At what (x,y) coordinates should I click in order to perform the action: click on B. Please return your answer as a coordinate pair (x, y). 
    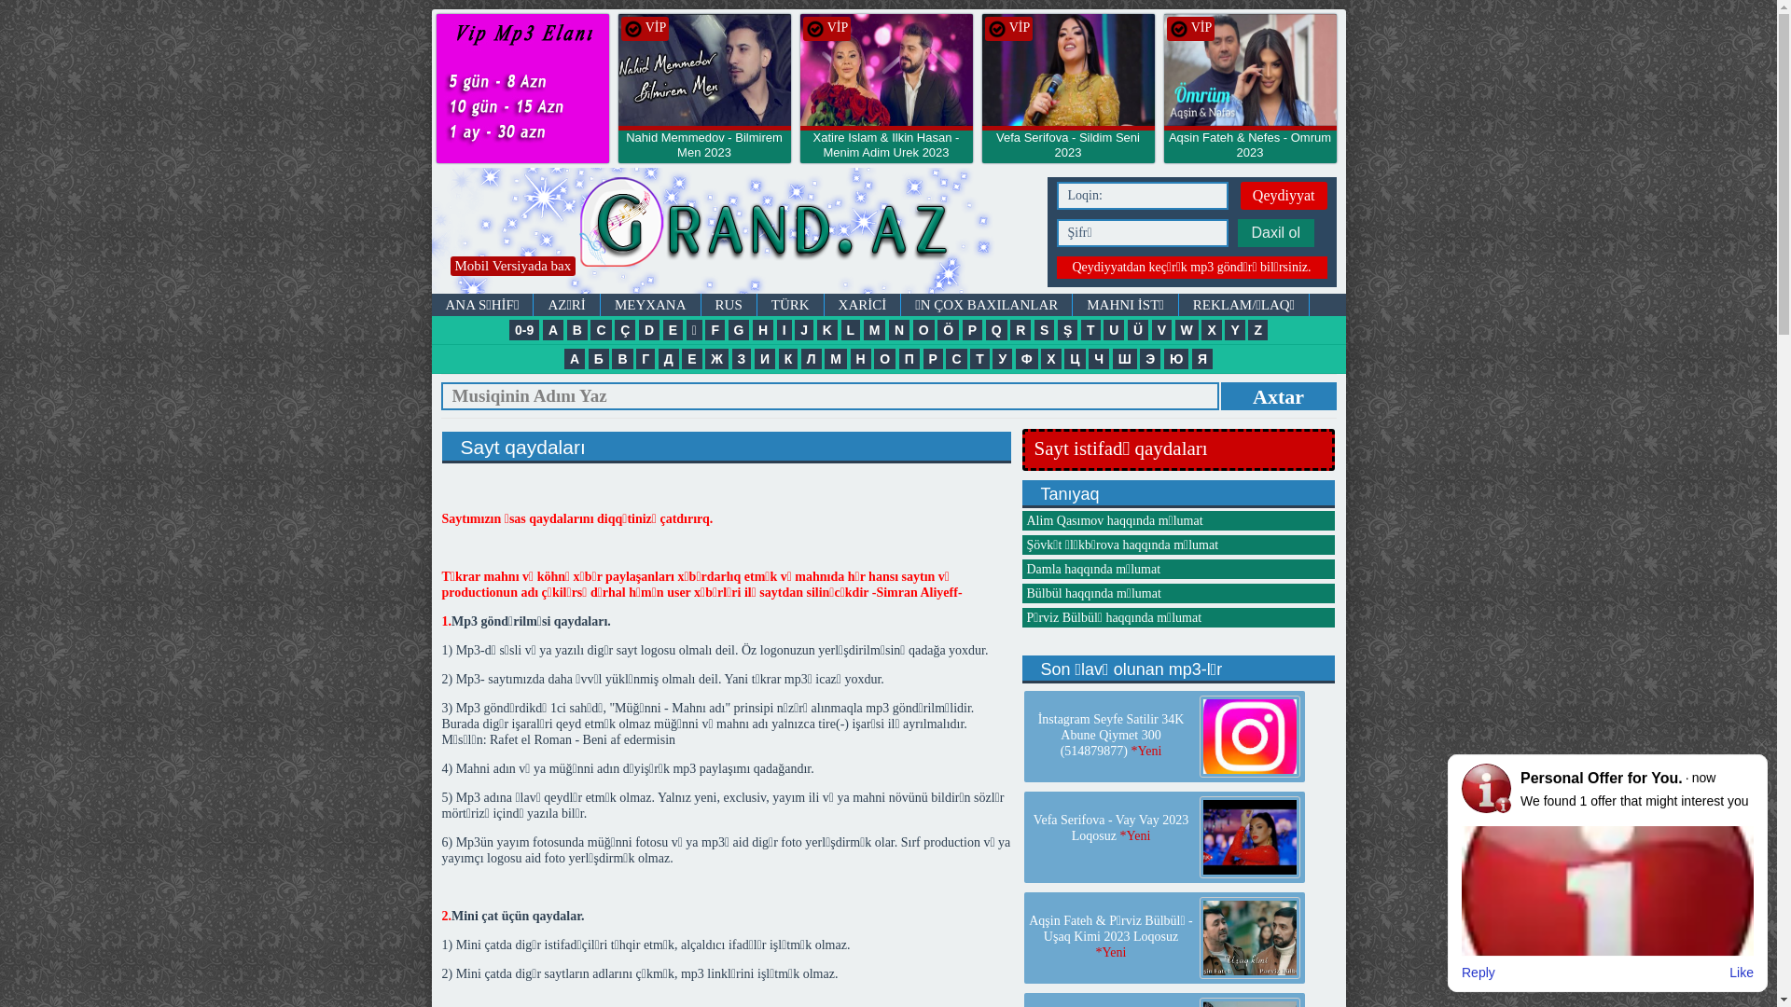
    Looking at the image, I should click on (577, 330).